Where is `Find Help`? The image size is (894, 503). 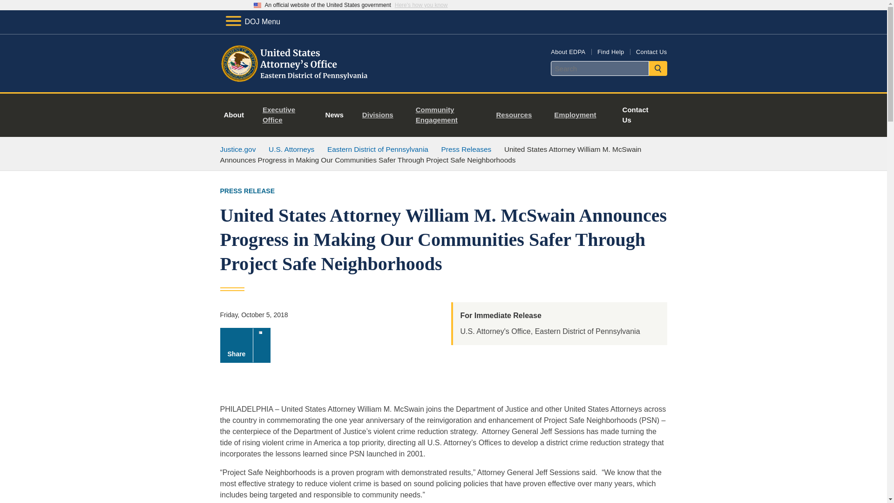 Find Help is located at coordinates (610, 51).